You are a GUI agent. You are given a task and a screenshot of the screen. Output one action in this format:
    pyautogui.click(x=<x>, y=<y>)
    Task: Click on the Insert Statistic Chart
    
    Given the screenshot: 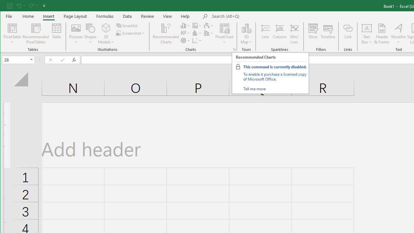 What is the action you would take?
    pyautogui.click(x=197, y=33)
    